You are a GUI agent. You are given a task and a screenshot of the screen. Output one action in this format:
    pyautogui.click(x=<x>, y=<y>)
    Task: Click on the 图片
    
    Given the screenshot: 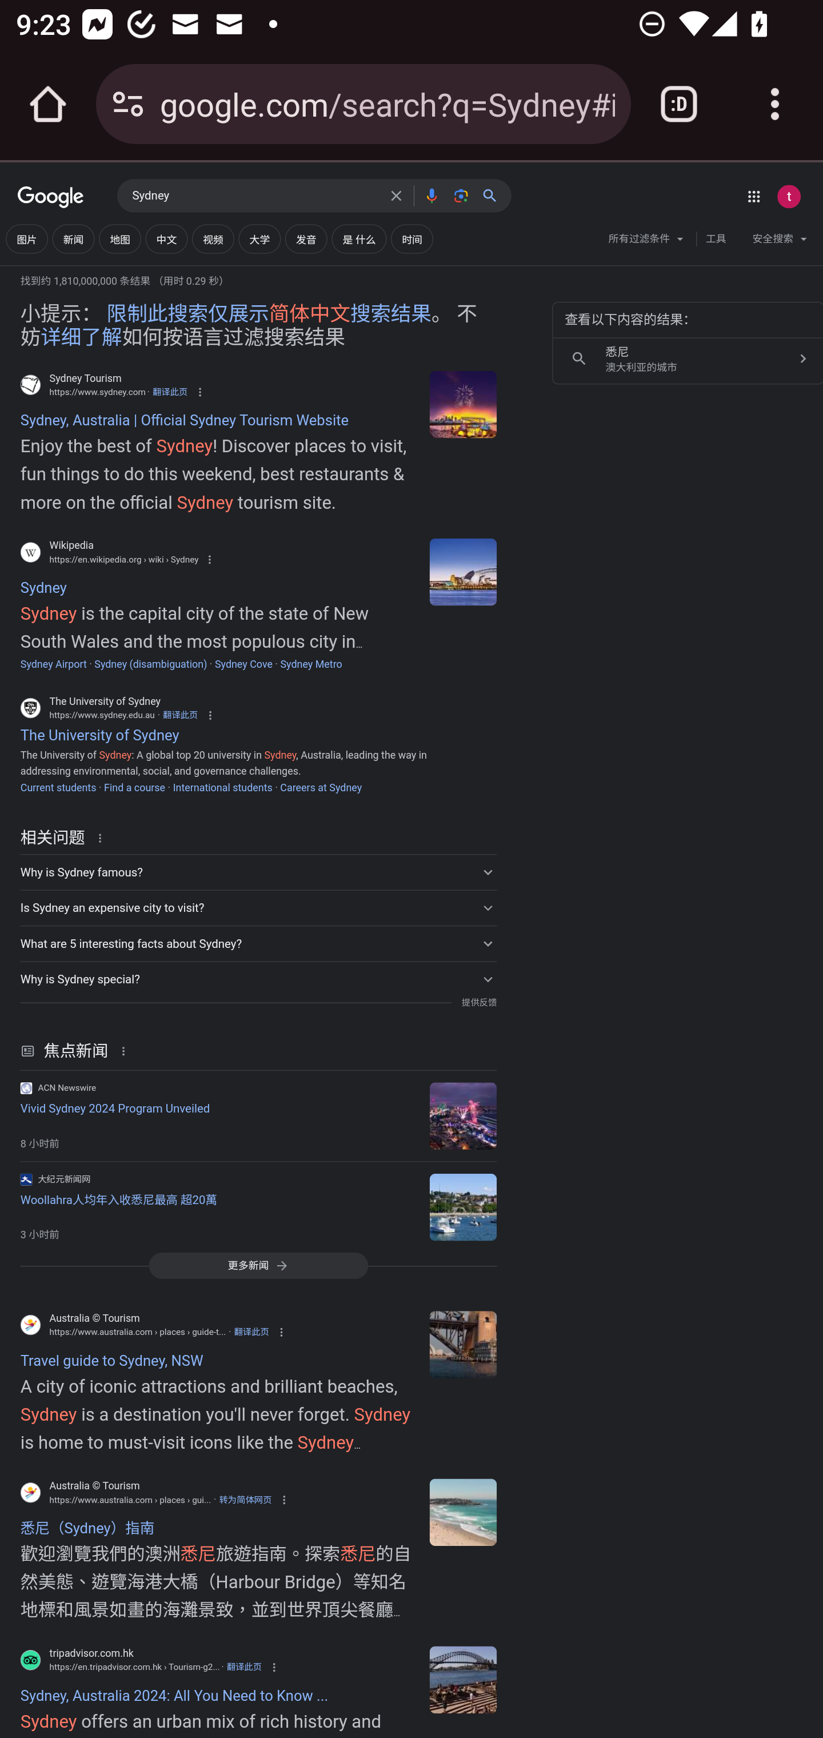 What is the action you would take?
    pyautogui.click(x=26, y=239)
    